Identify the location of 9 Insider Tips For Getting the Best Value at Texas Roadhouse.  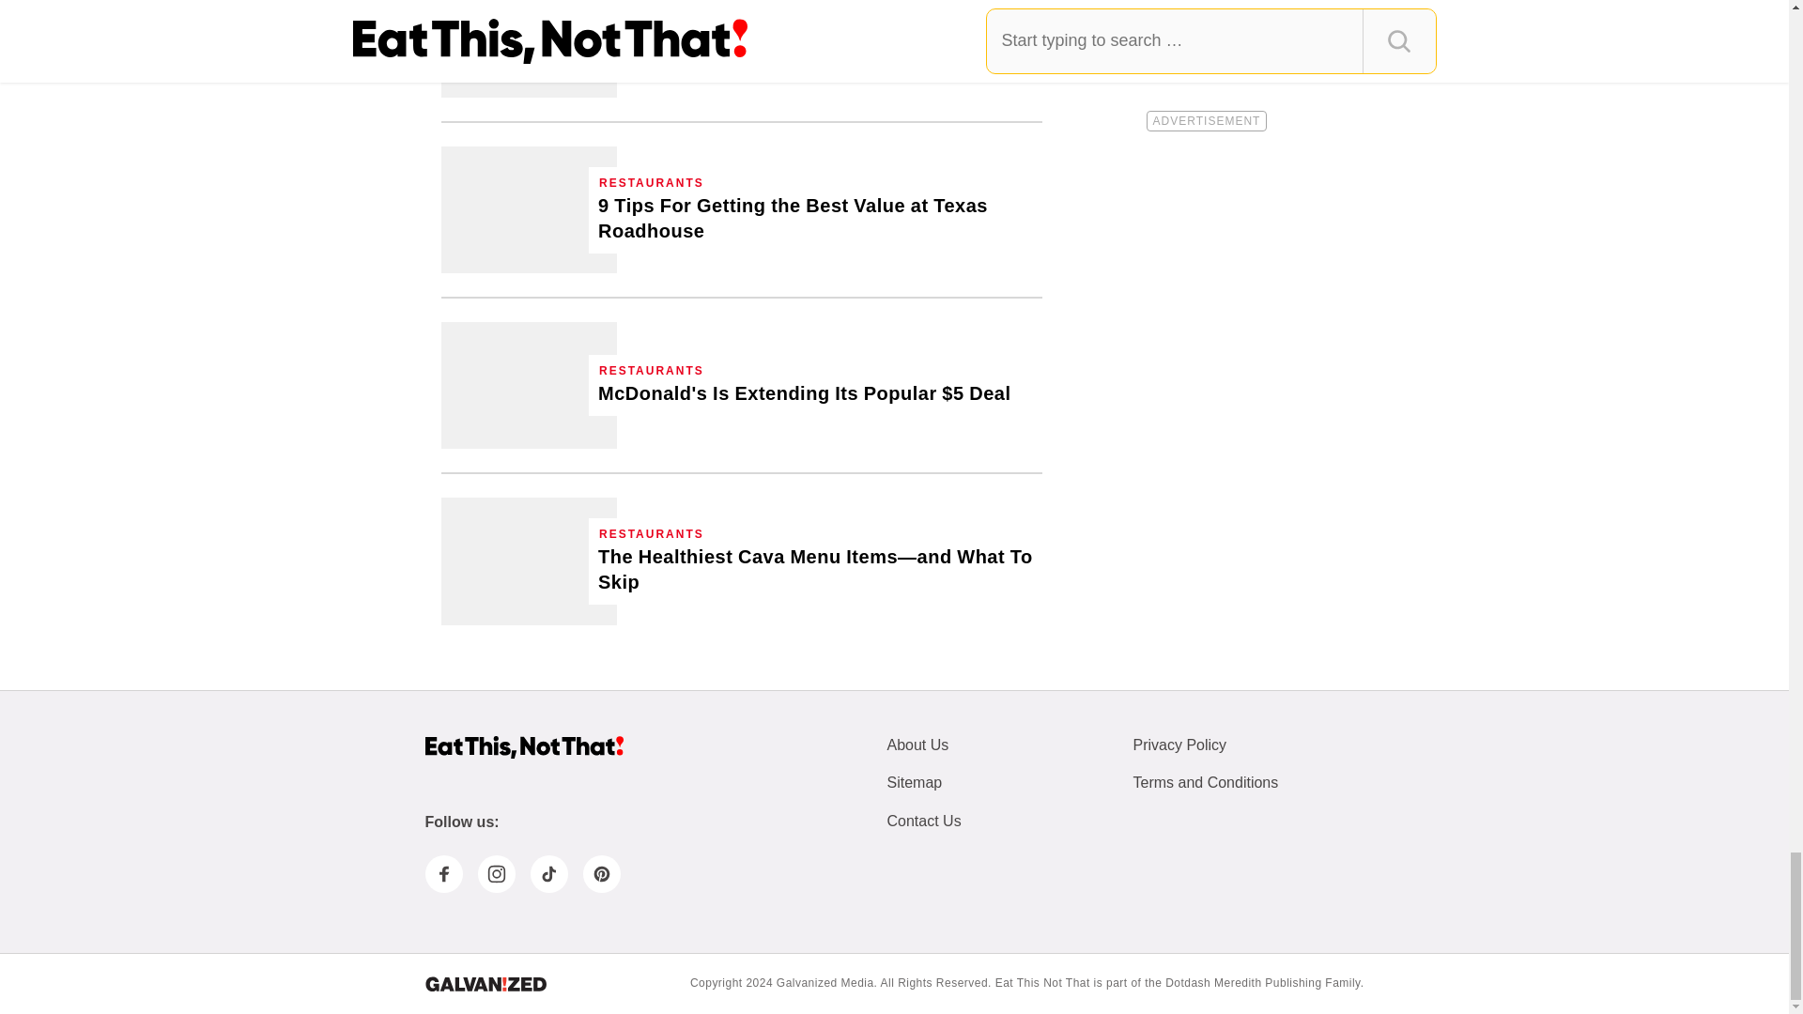
(529, 208).